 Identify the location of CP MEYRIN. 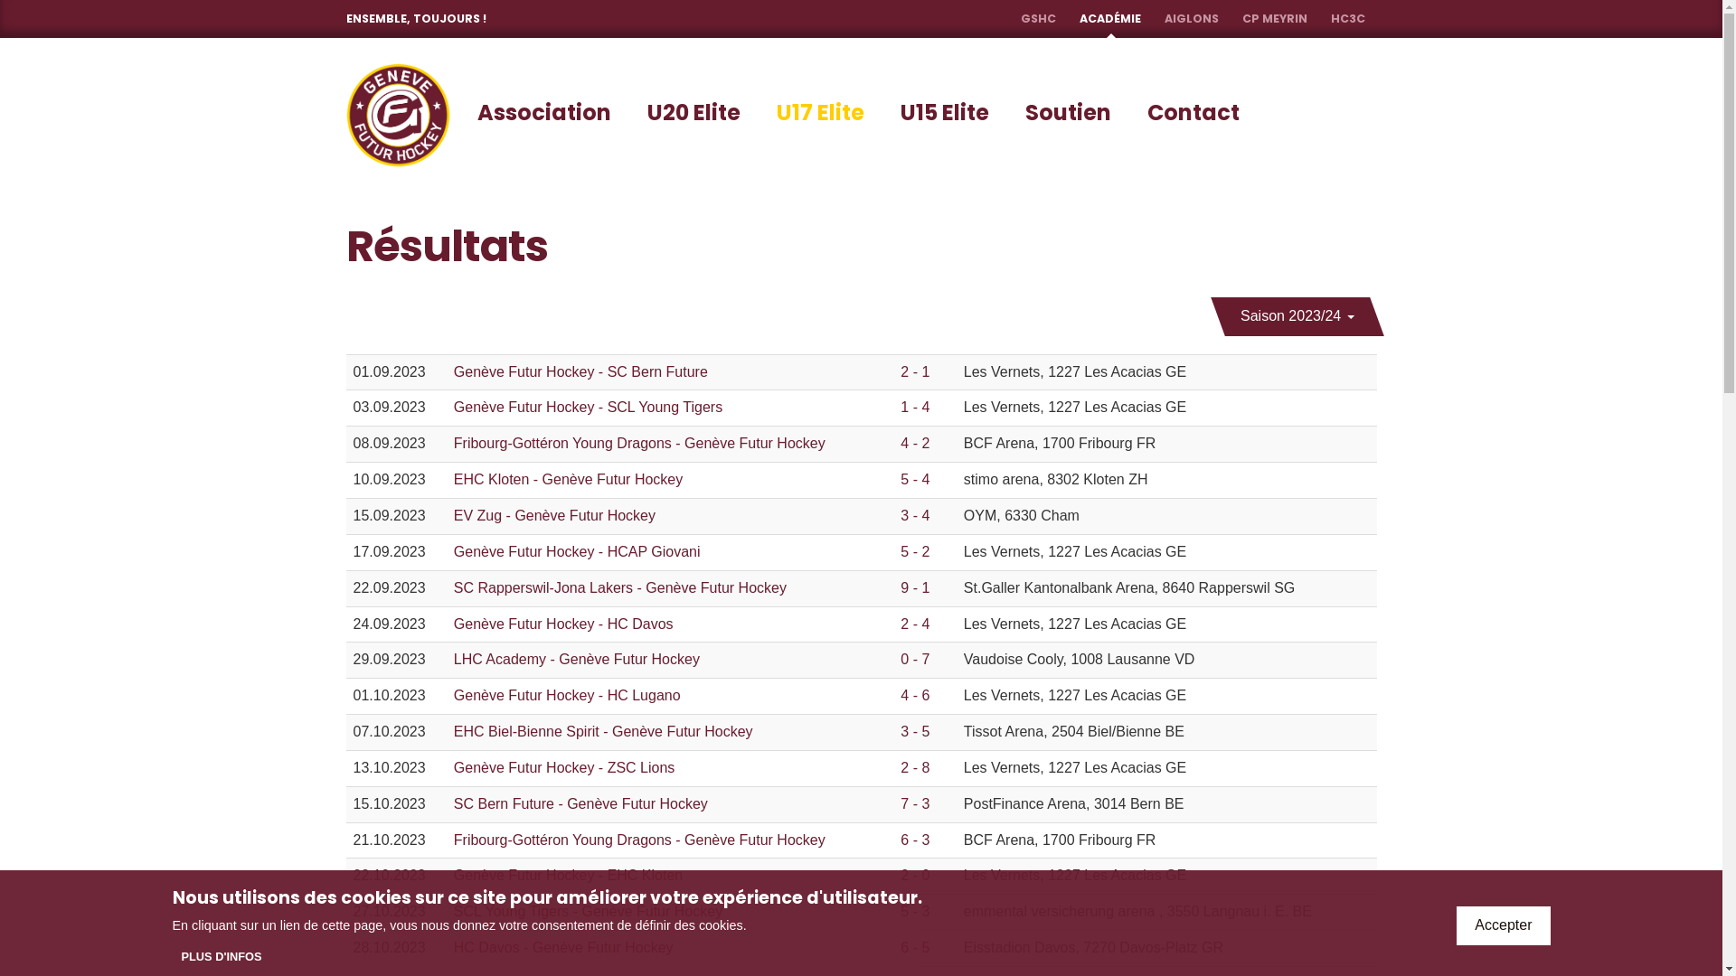
(1275, 19).